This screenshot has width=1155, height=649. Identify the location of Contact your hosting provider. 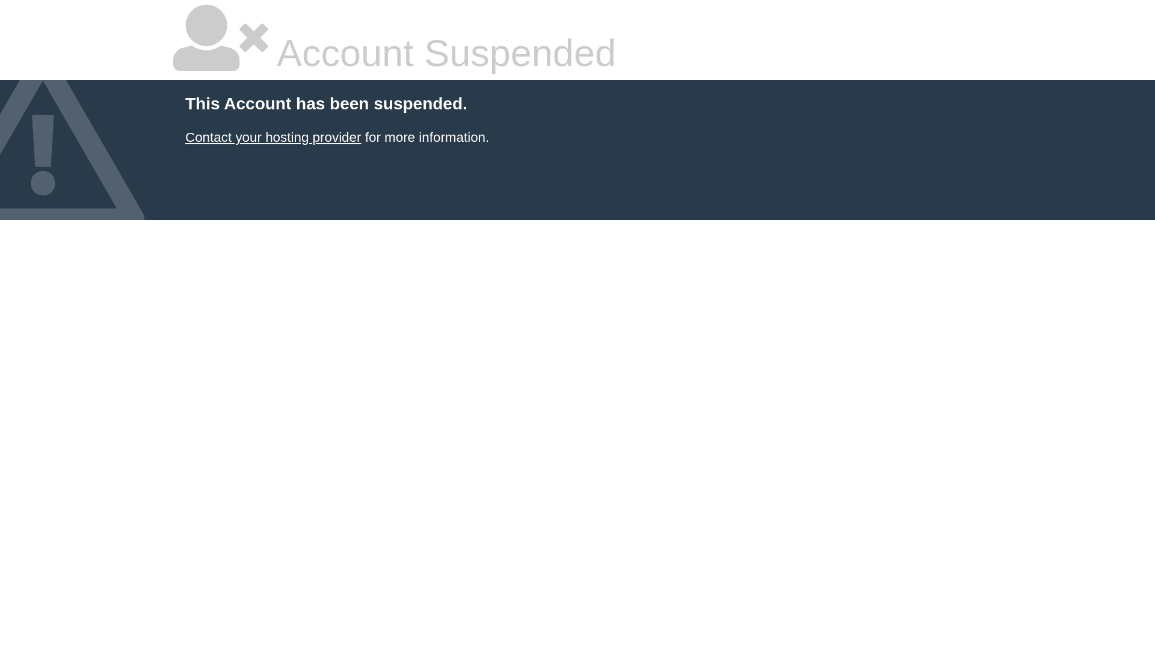
(273, 137).